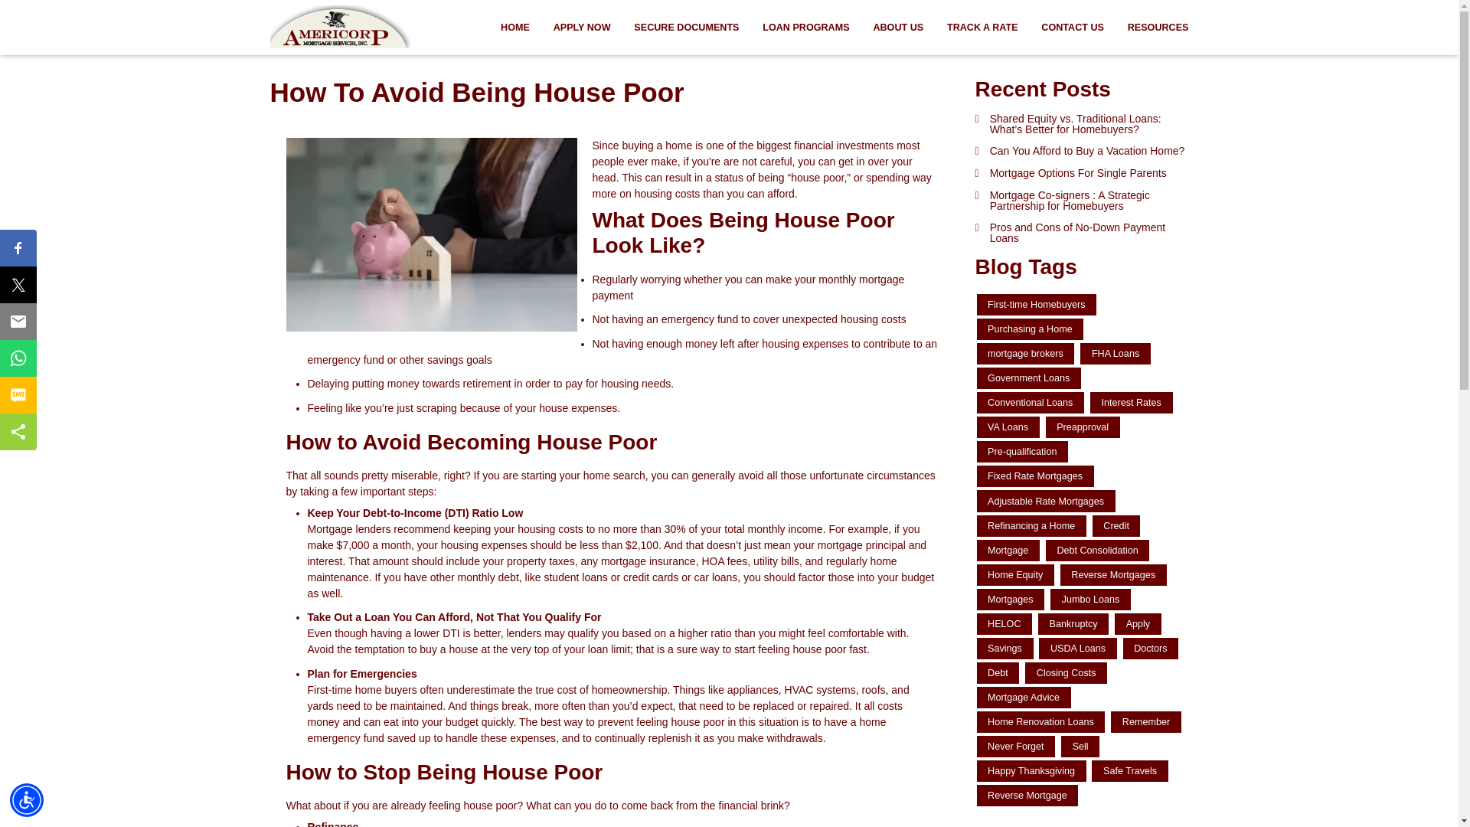  What do you see at coordinates (1031, 329) in the screenshot?
I see `Purchasing a Home` at bounding box center [1031, 329].